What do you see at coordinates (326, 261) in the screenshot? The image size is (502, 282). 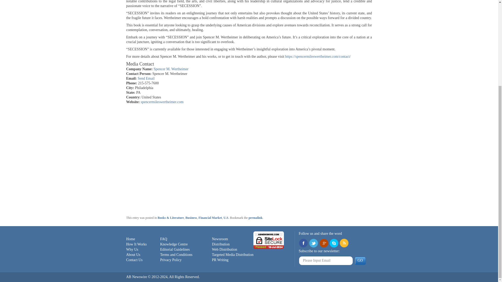 I see `Please Input Email` at bounding box center [326, 261].